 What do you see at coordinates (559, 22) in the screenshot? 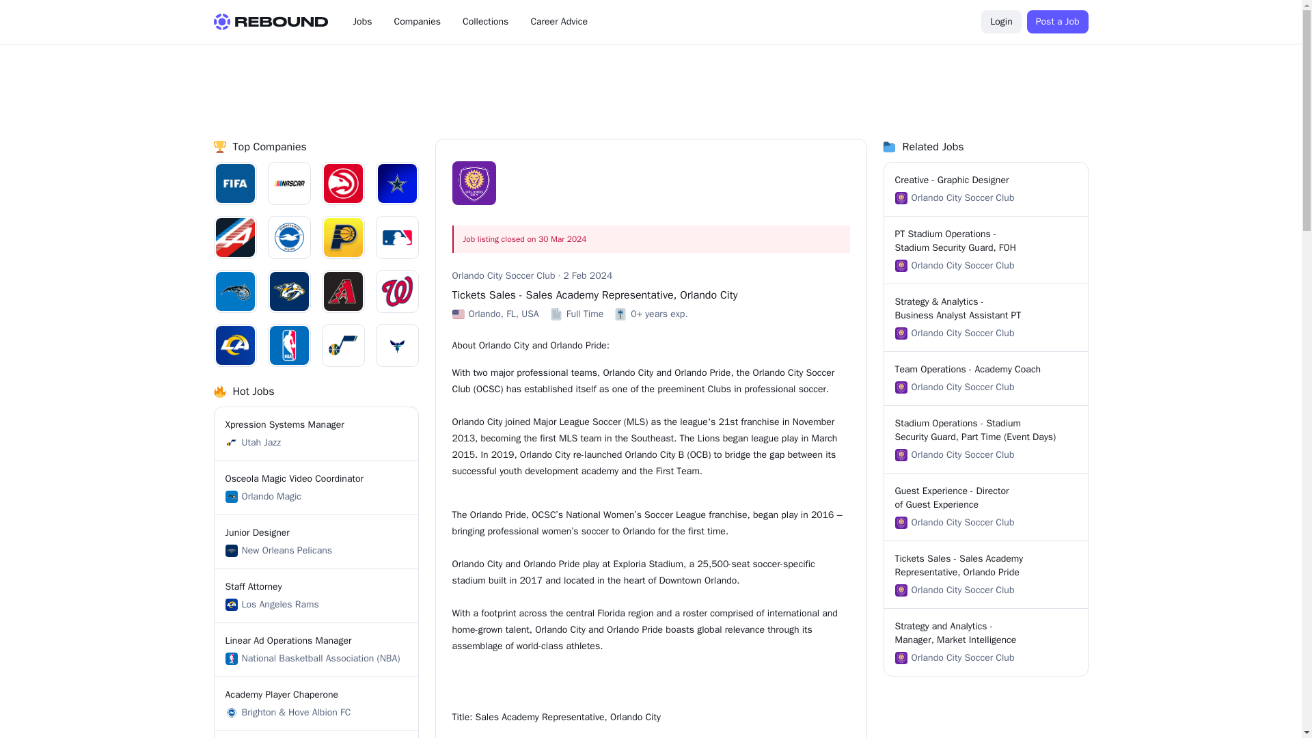
I see `Companies` at bounding box center [559, 22].